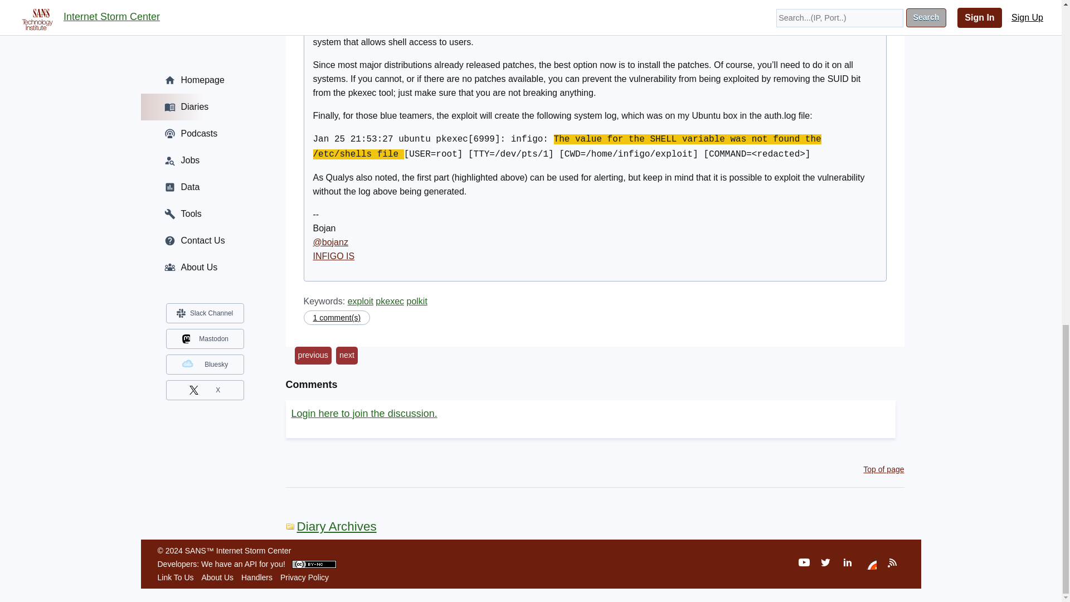  What do you see at coordinates (331, 526) in the screenshot?
I see `Diary Archives` at bounding box center [331, 526].